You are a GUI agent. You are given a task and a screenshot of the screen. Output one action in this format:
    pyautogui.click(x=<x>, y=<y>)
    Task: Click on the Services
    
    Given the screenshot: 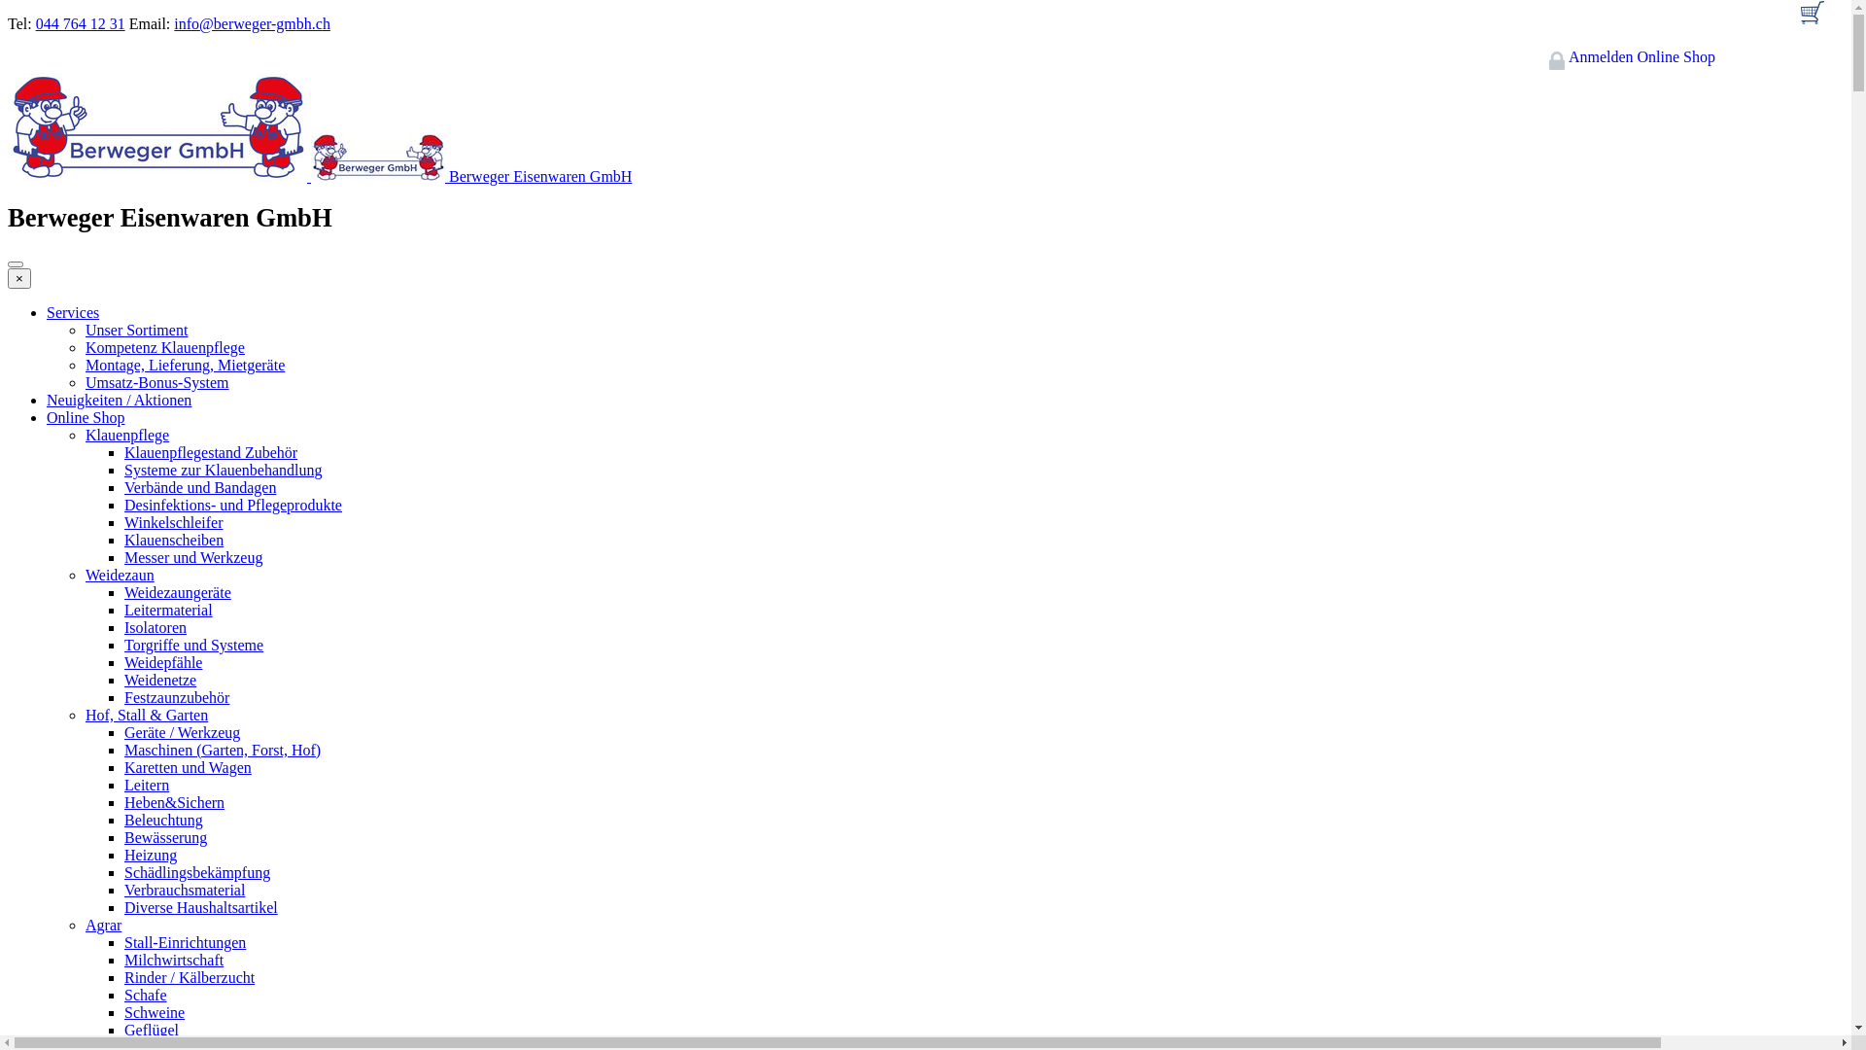 What is the action you would take?
    pyautogui.click(x=73, y=313)
    